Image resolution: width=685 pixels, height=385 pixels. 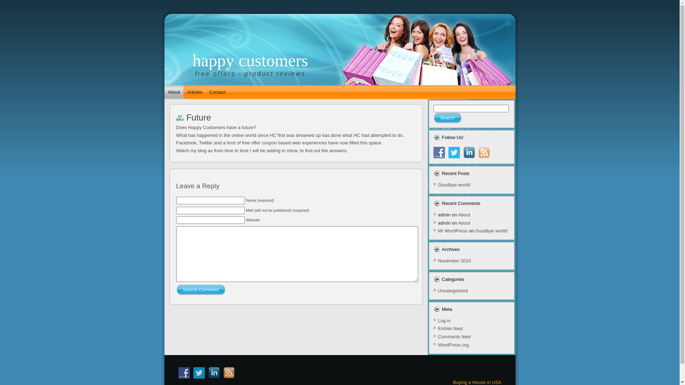 I want to click on Follow Us on RSS, so click(x=229, y=373).